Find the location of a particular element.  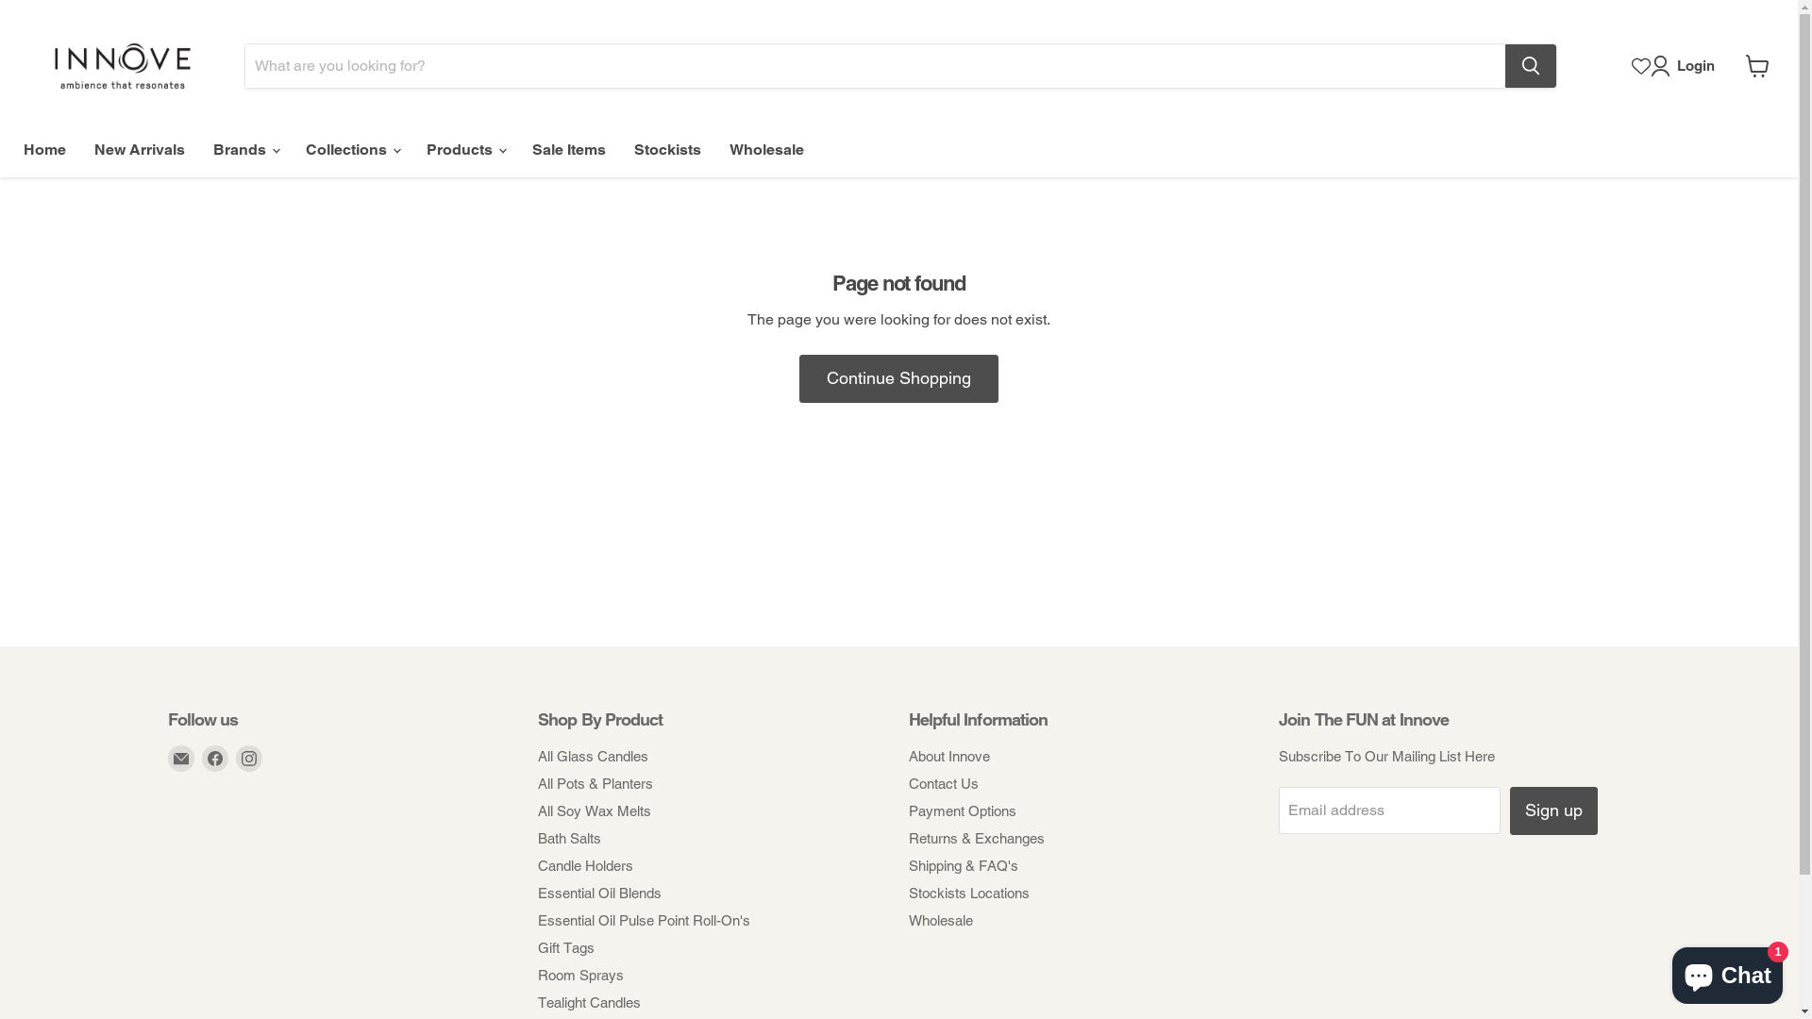

All Soy Wax Melts is located at coordinates (595, 811).